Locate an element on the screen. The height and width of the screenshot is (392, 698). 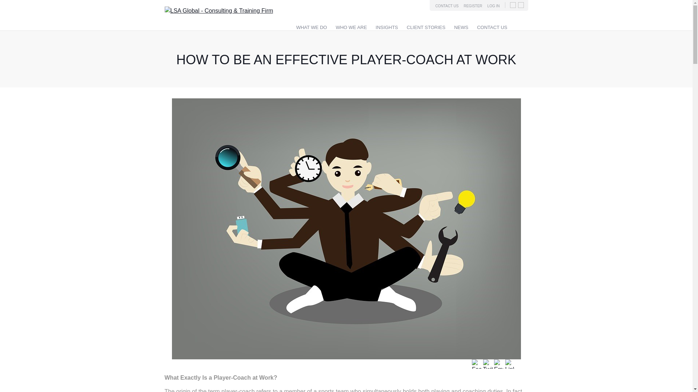
INSIGHTS is located at coordinates (386, 28).